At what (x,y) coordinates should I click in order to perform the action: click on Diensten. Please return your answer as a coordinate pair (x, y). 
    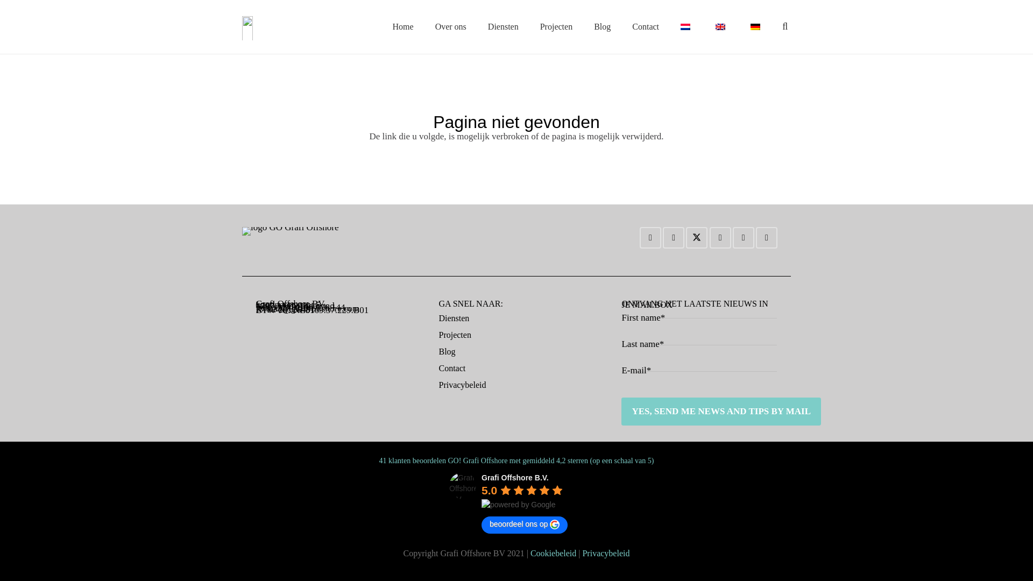
    Looking at the image, I should click on (503, 26).